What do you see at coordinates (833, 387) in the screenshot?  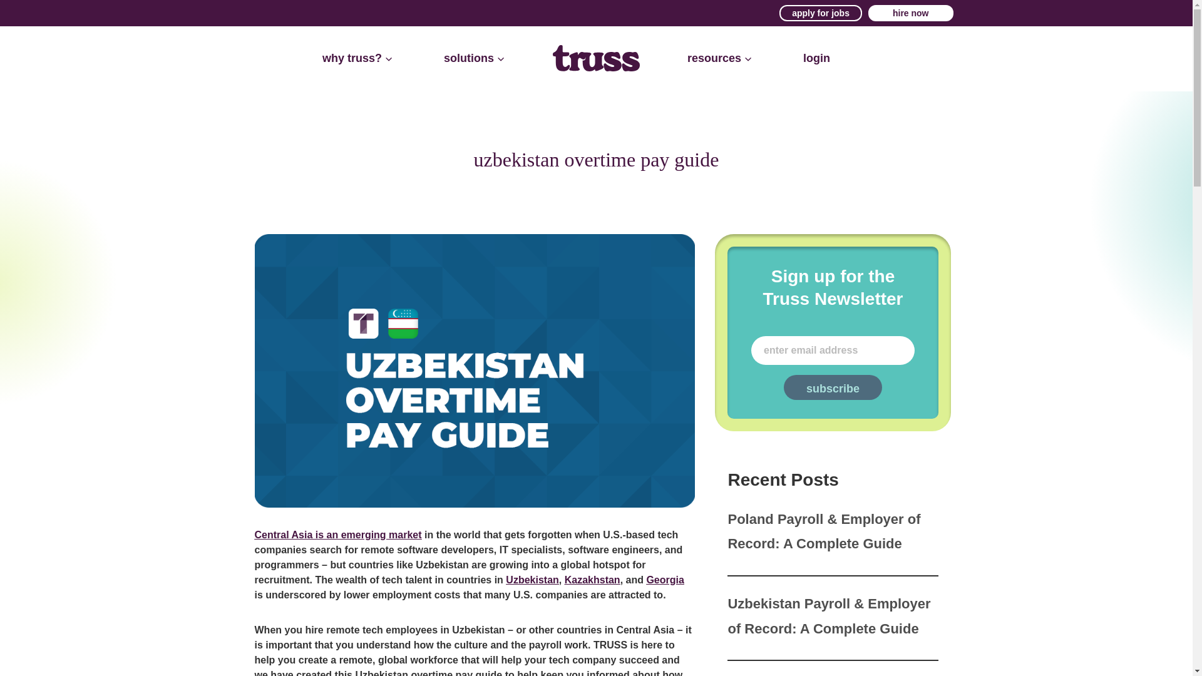 I see `subscribe` at bounding box center [833, 387].